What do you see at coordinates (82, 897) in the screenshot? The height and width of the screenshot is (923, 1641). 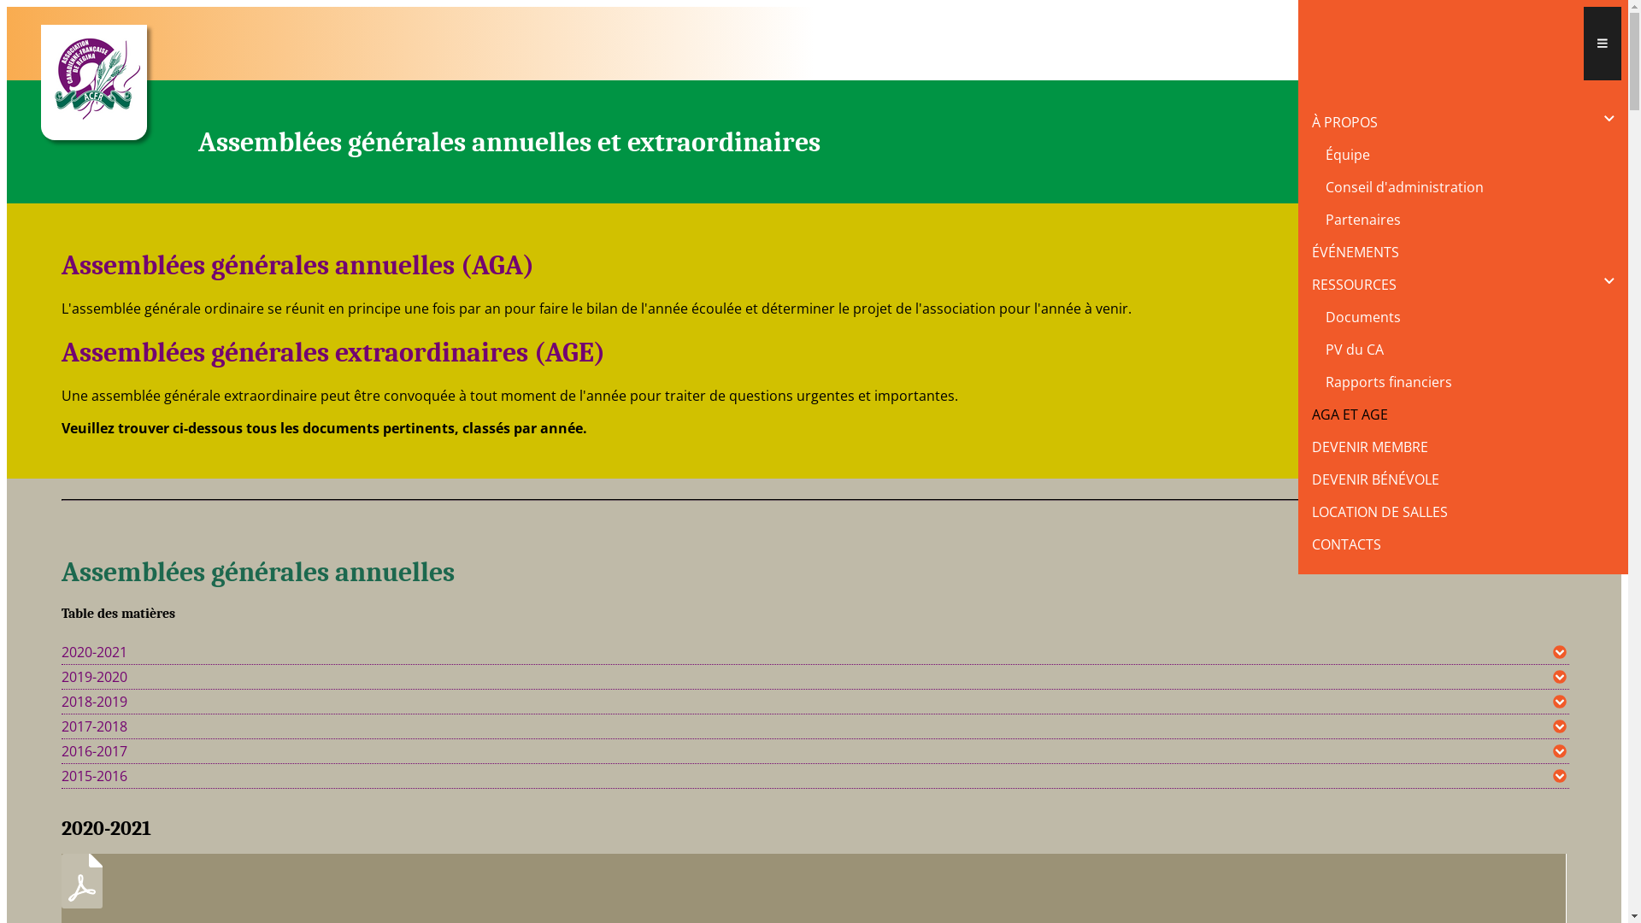 I see `pdf` at bounding box center [82, 897].